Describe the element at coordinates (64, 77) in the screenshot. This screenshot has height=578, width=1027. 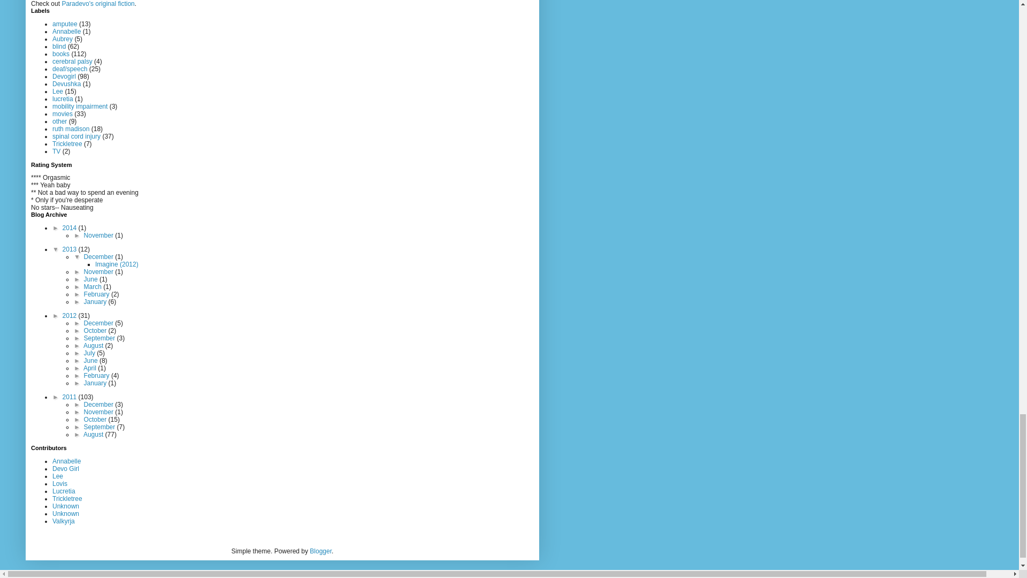
I see `Devogirl` at that location.